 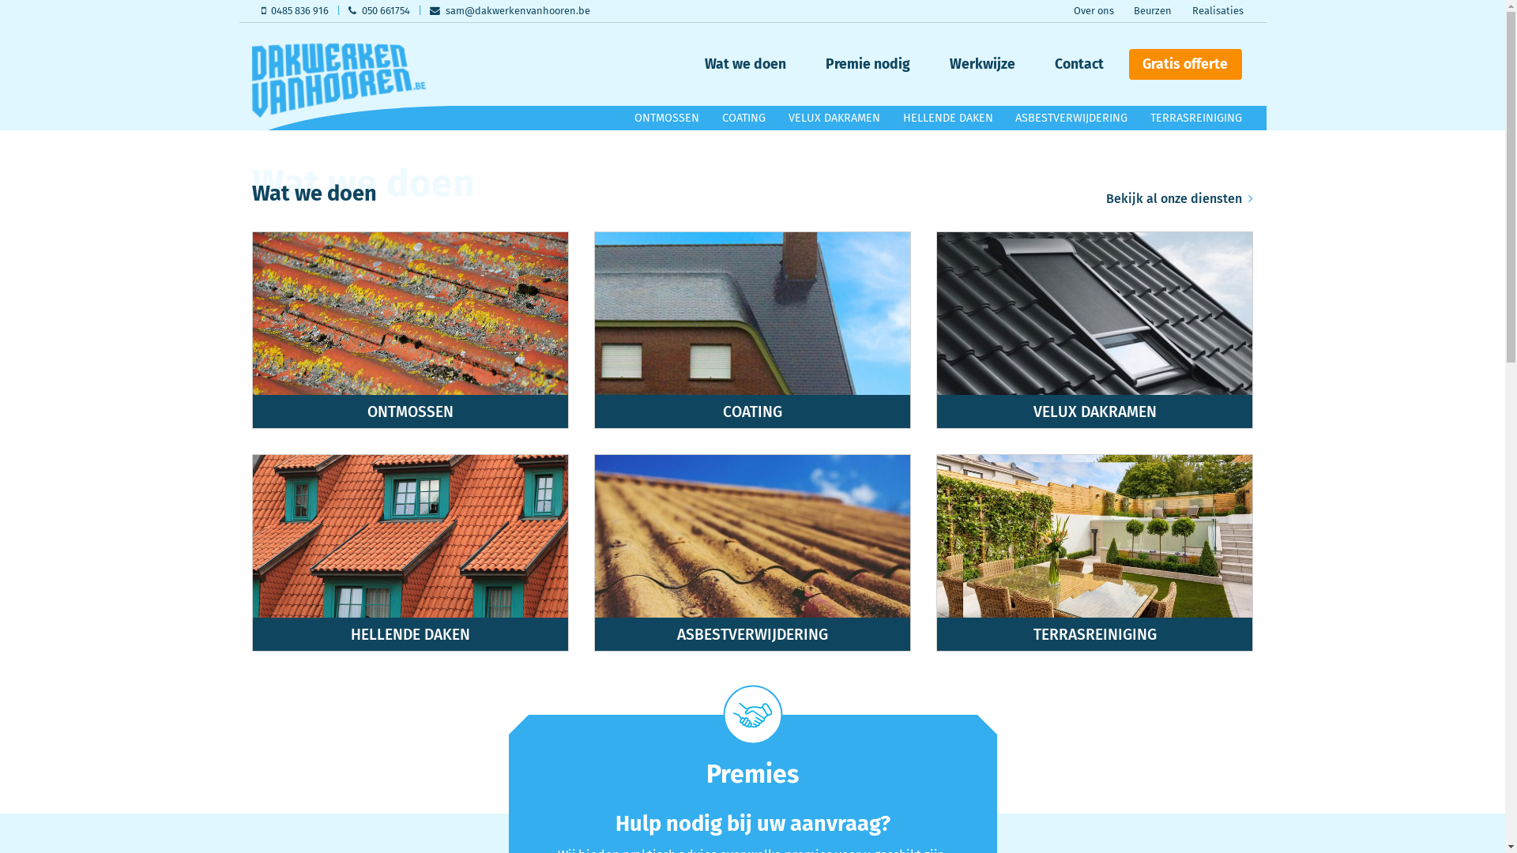 What do you see at coordinates (1180, 199) in the screenshot?
I see `Bekijk al onze diensten` at bounding box center [1180, 199].